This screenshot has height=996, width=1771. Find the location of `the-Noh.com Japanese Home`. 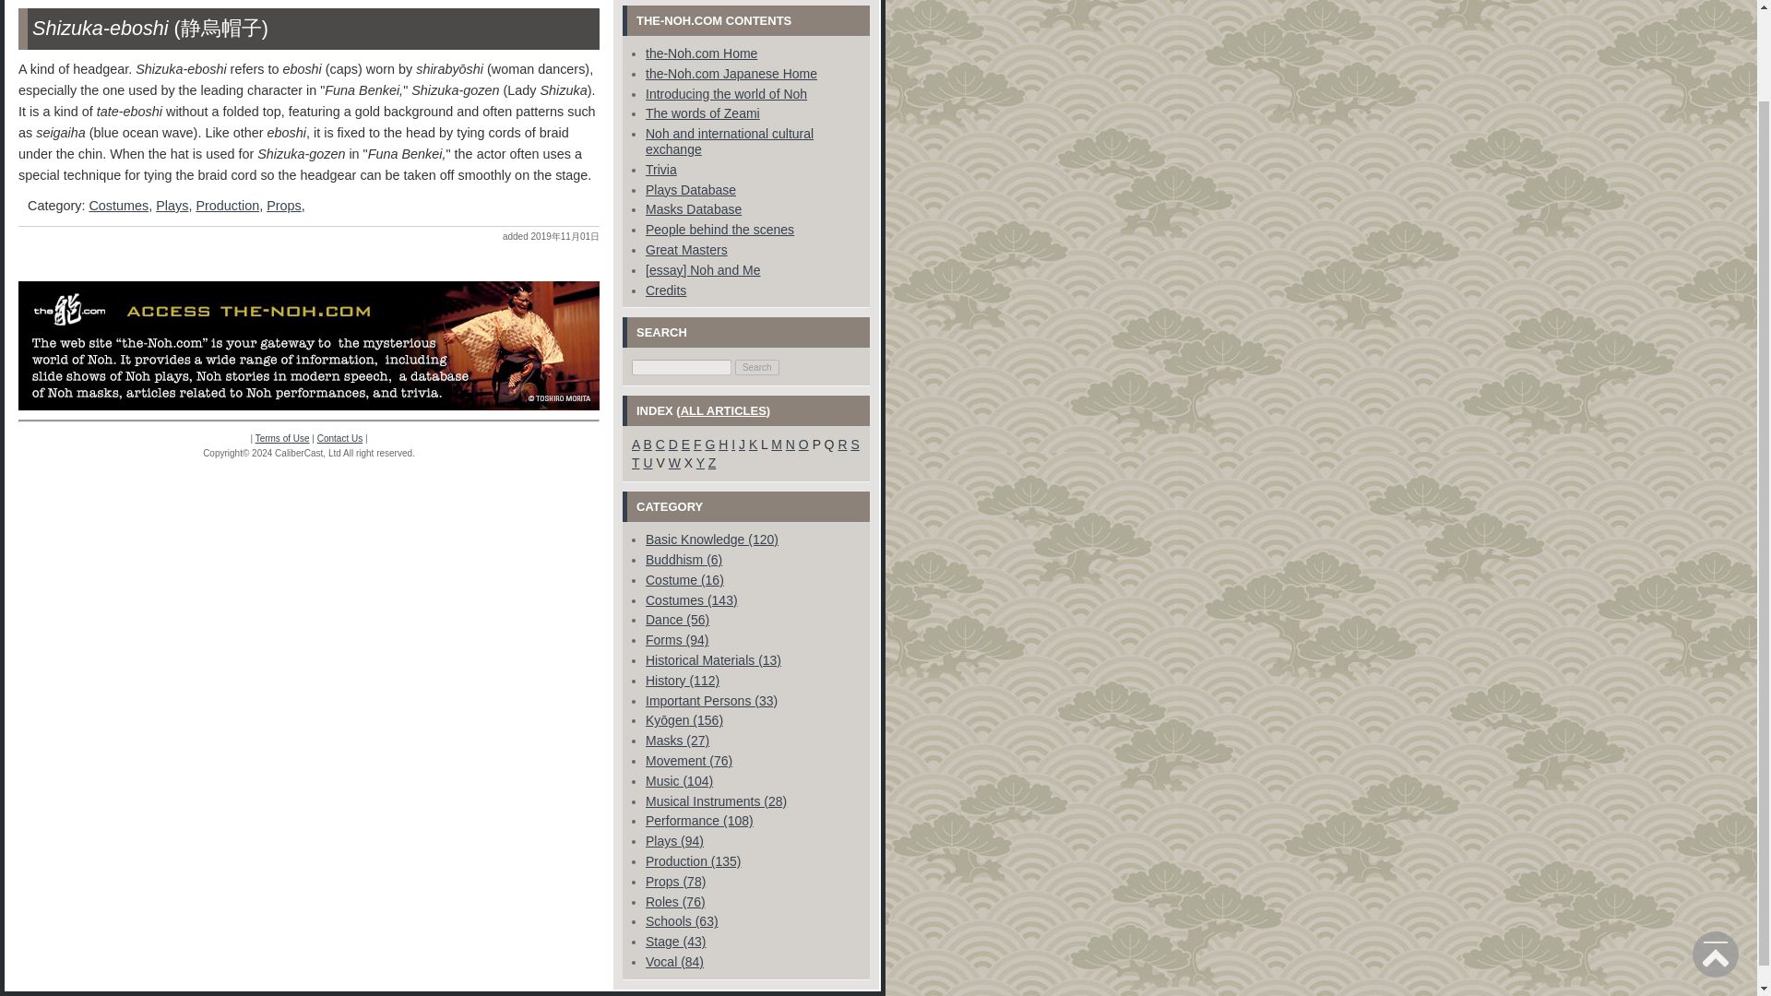

the-Noh.com Japanese Home is located at coordinates (731, 74).